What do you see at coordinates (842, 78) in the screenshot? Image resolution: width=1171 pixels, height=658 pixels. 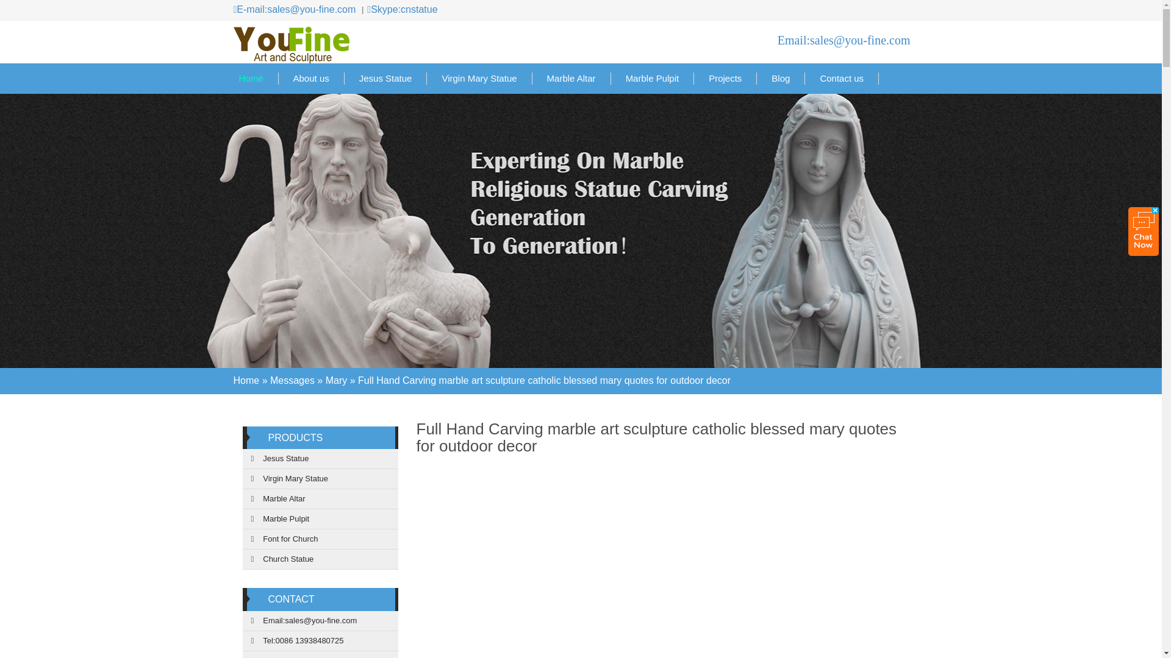 I see `Contact us` at bounding box center [842, 78].